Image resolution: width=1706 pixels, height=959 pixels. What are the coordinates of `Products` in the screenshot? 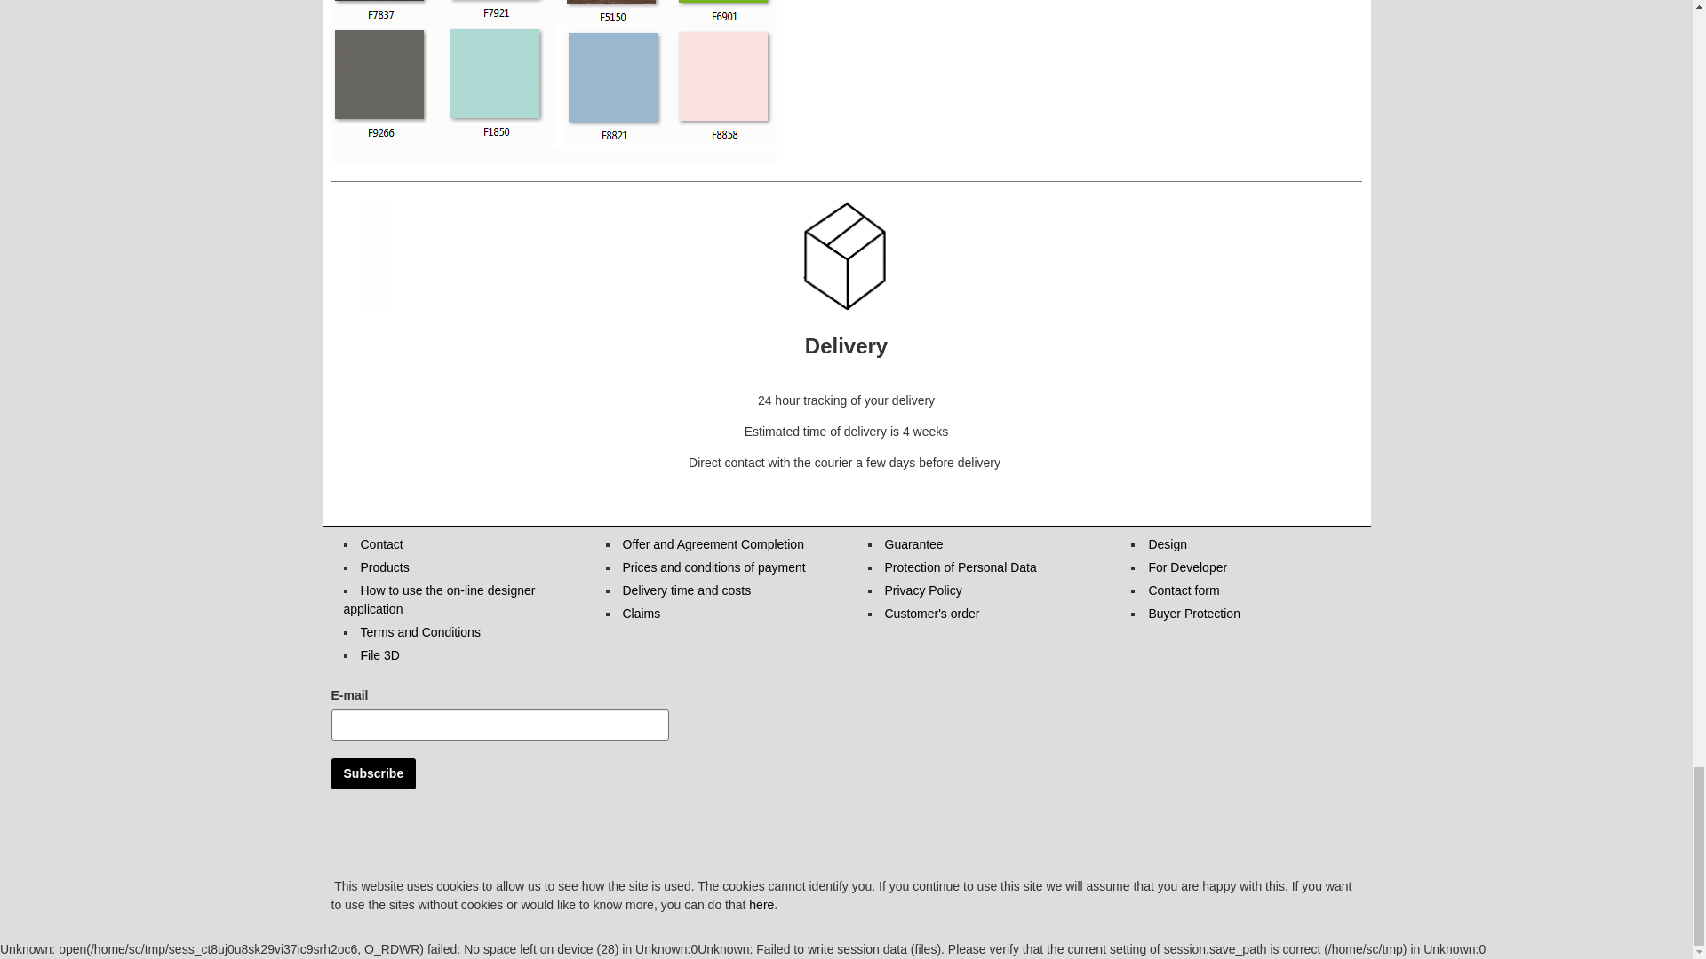 It's located at (384, 567).